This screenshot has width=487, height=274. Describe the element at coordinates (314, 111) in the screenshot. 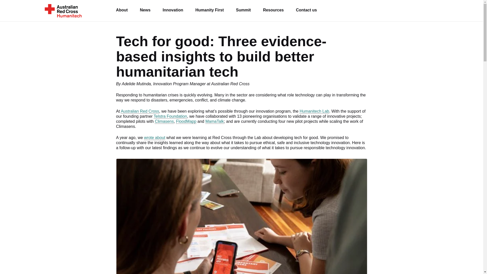

I see `Humanitech Lab` at that location.